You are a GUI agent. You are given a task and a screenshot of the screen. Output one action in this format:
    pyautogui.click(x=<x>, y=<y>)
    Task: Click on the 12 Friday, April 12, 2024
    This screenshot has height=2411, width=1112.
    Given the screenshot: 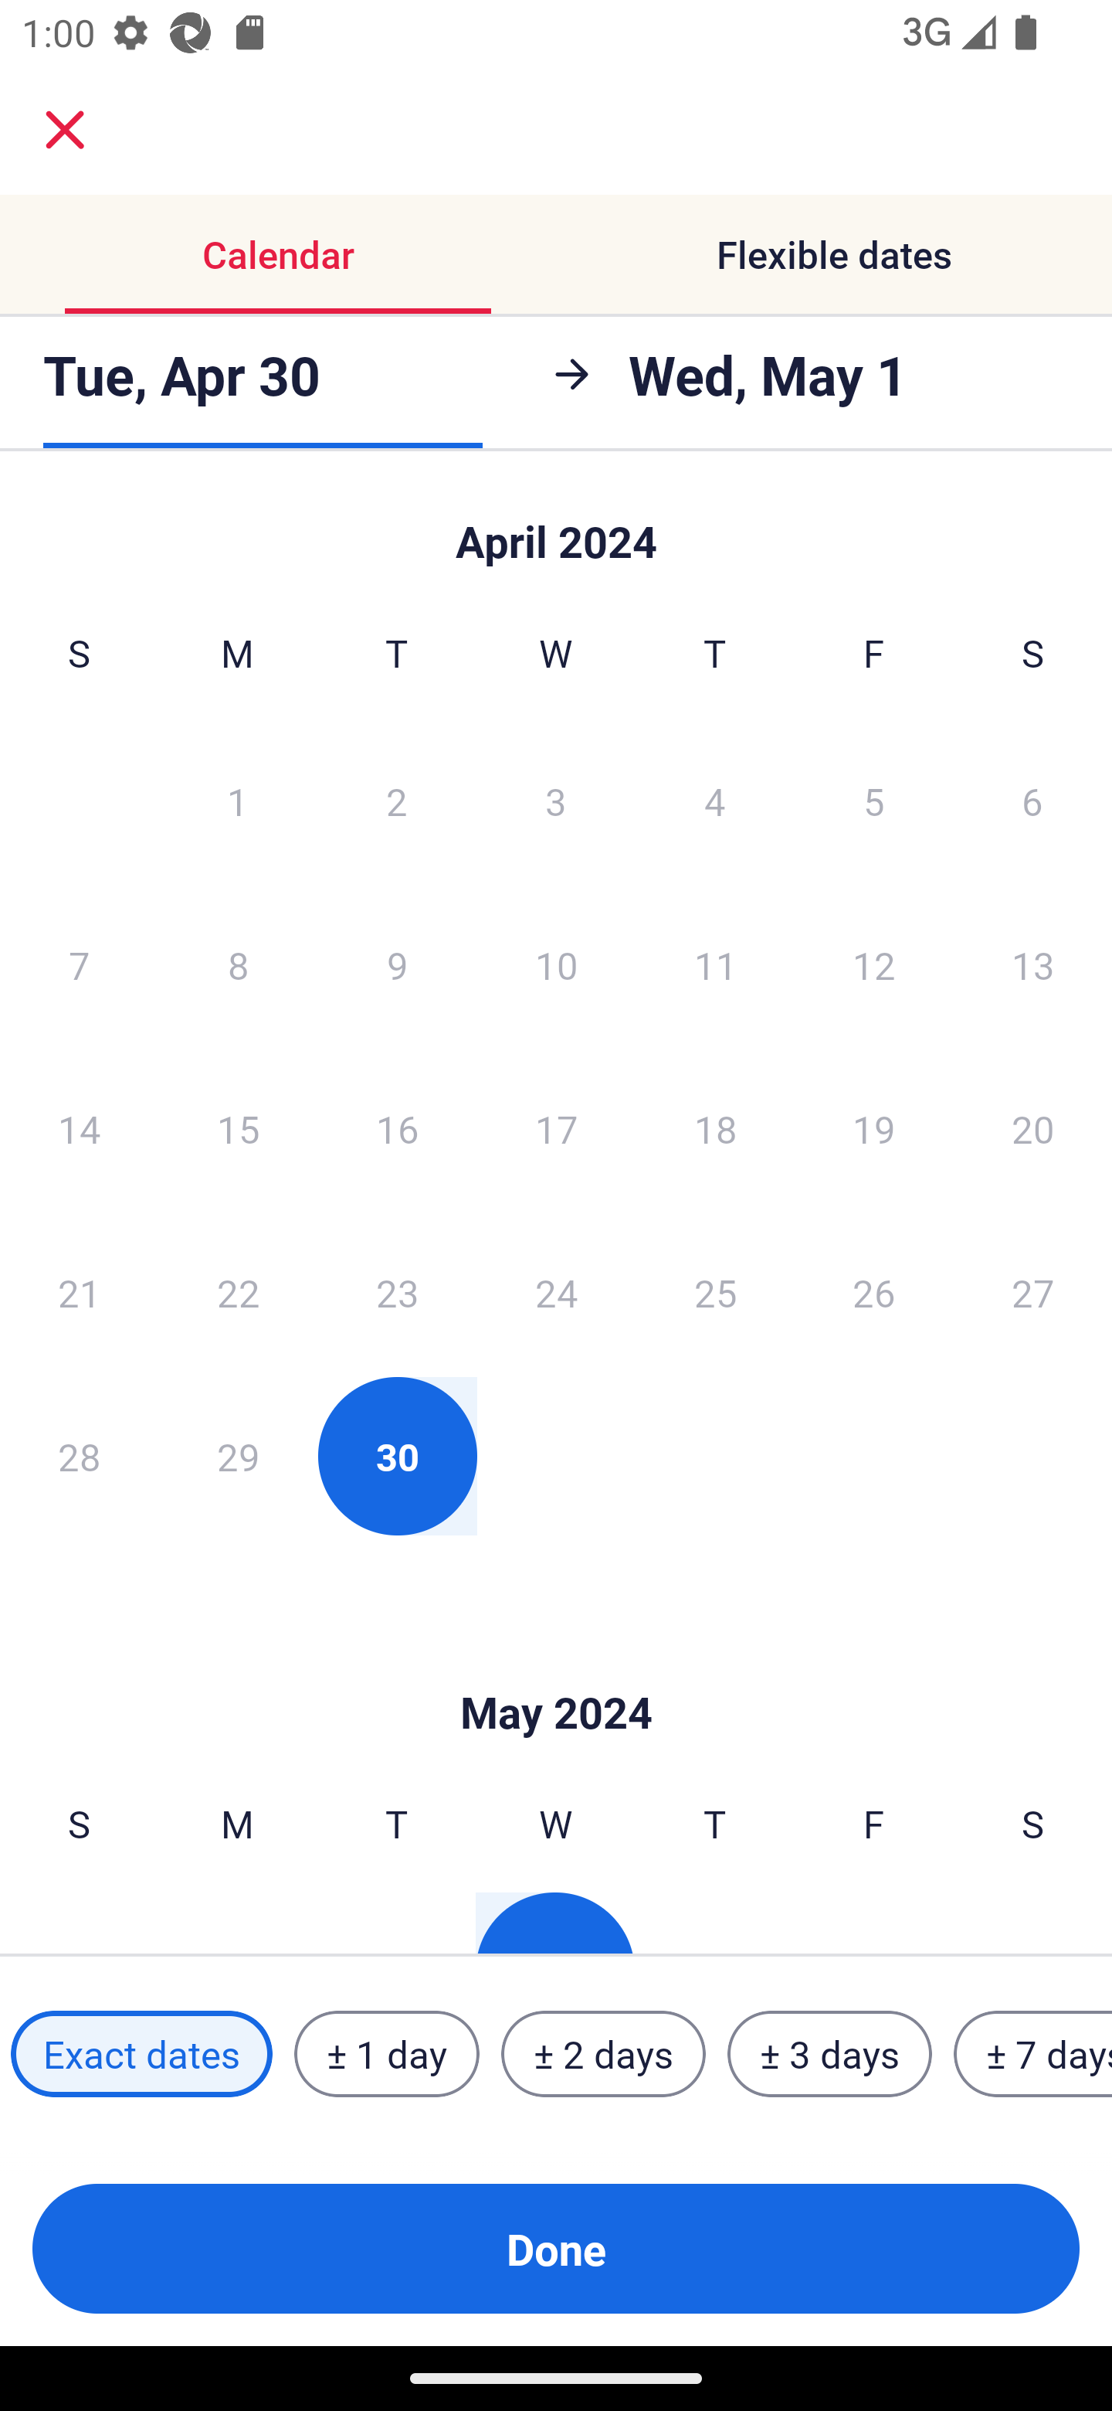 What is the action you would take?
    pyautogui.click(x=874, y=964)
    